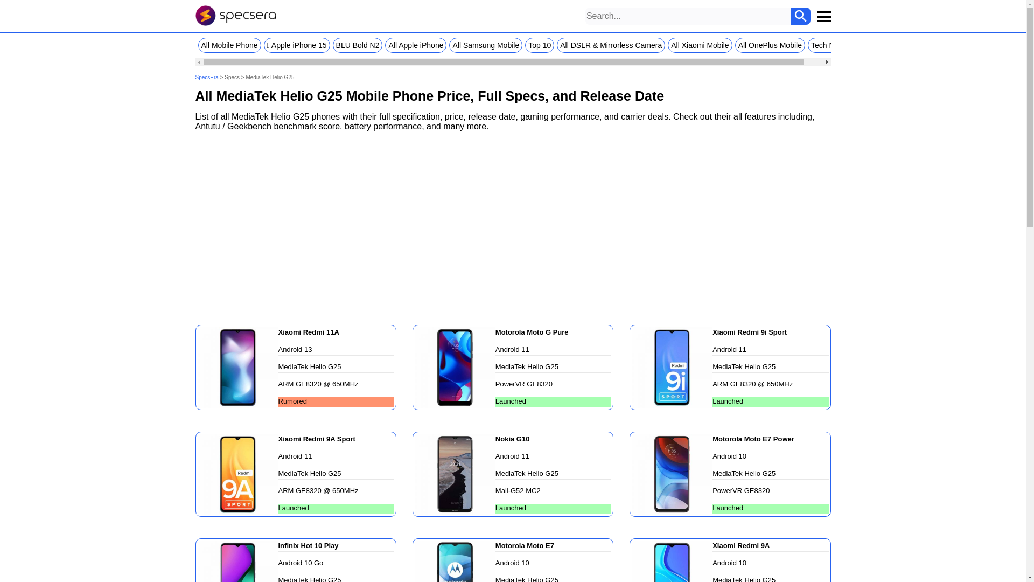 Image resolution: width=1034 pixels, height=582 pixels. I want to click on All Samsung Mobile, so click(485, 45).